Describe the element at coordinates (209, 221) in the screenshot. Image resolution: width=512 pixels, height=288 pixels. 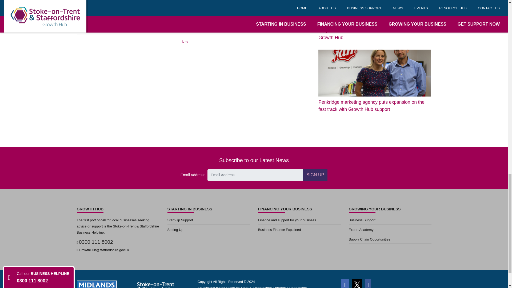
I see `Start-Up Support` at that location.